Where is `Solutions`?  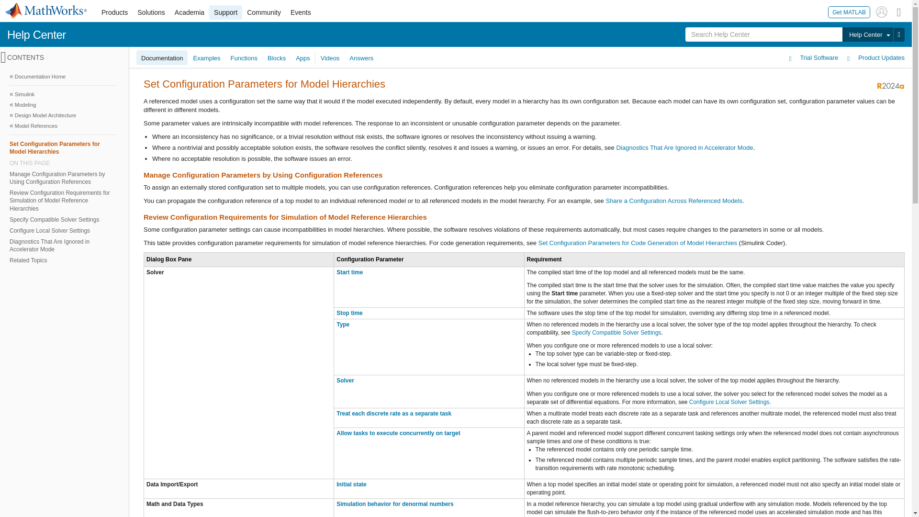
Solutions is located at coordinates (151, 12).